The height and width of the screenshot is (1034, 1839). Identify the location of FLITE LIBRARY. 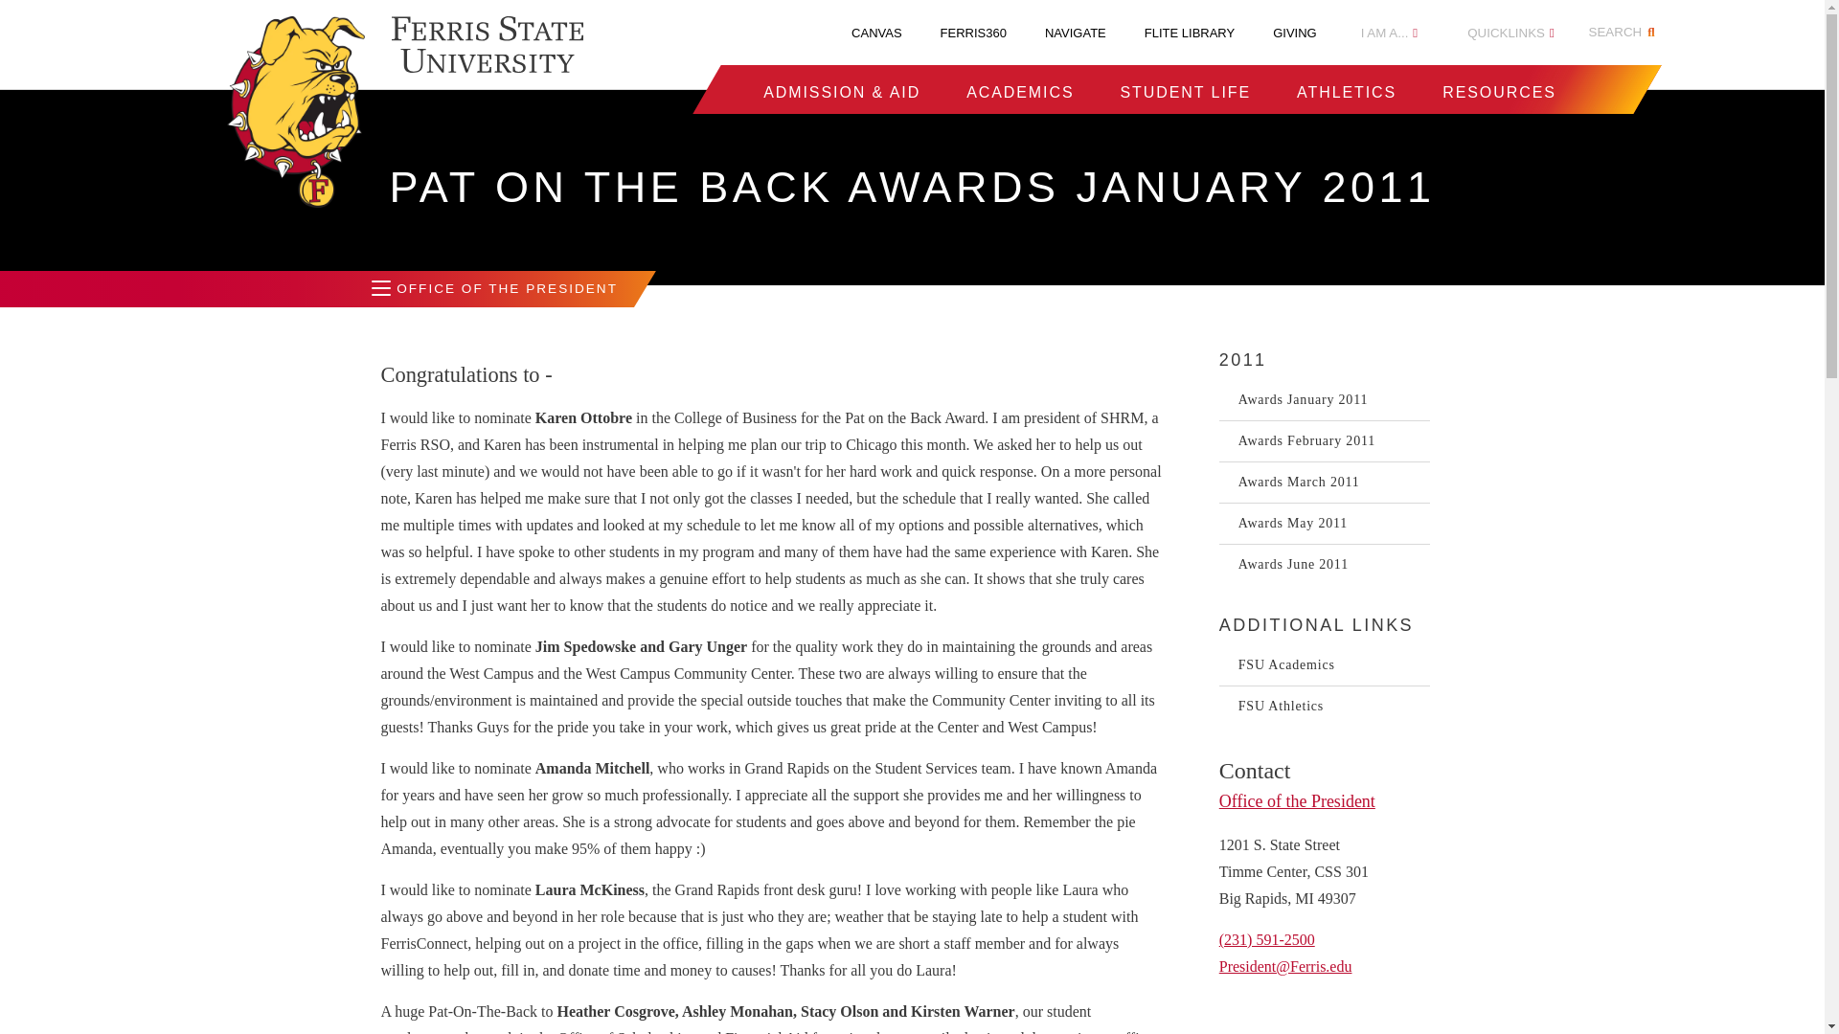
(1189, 33).